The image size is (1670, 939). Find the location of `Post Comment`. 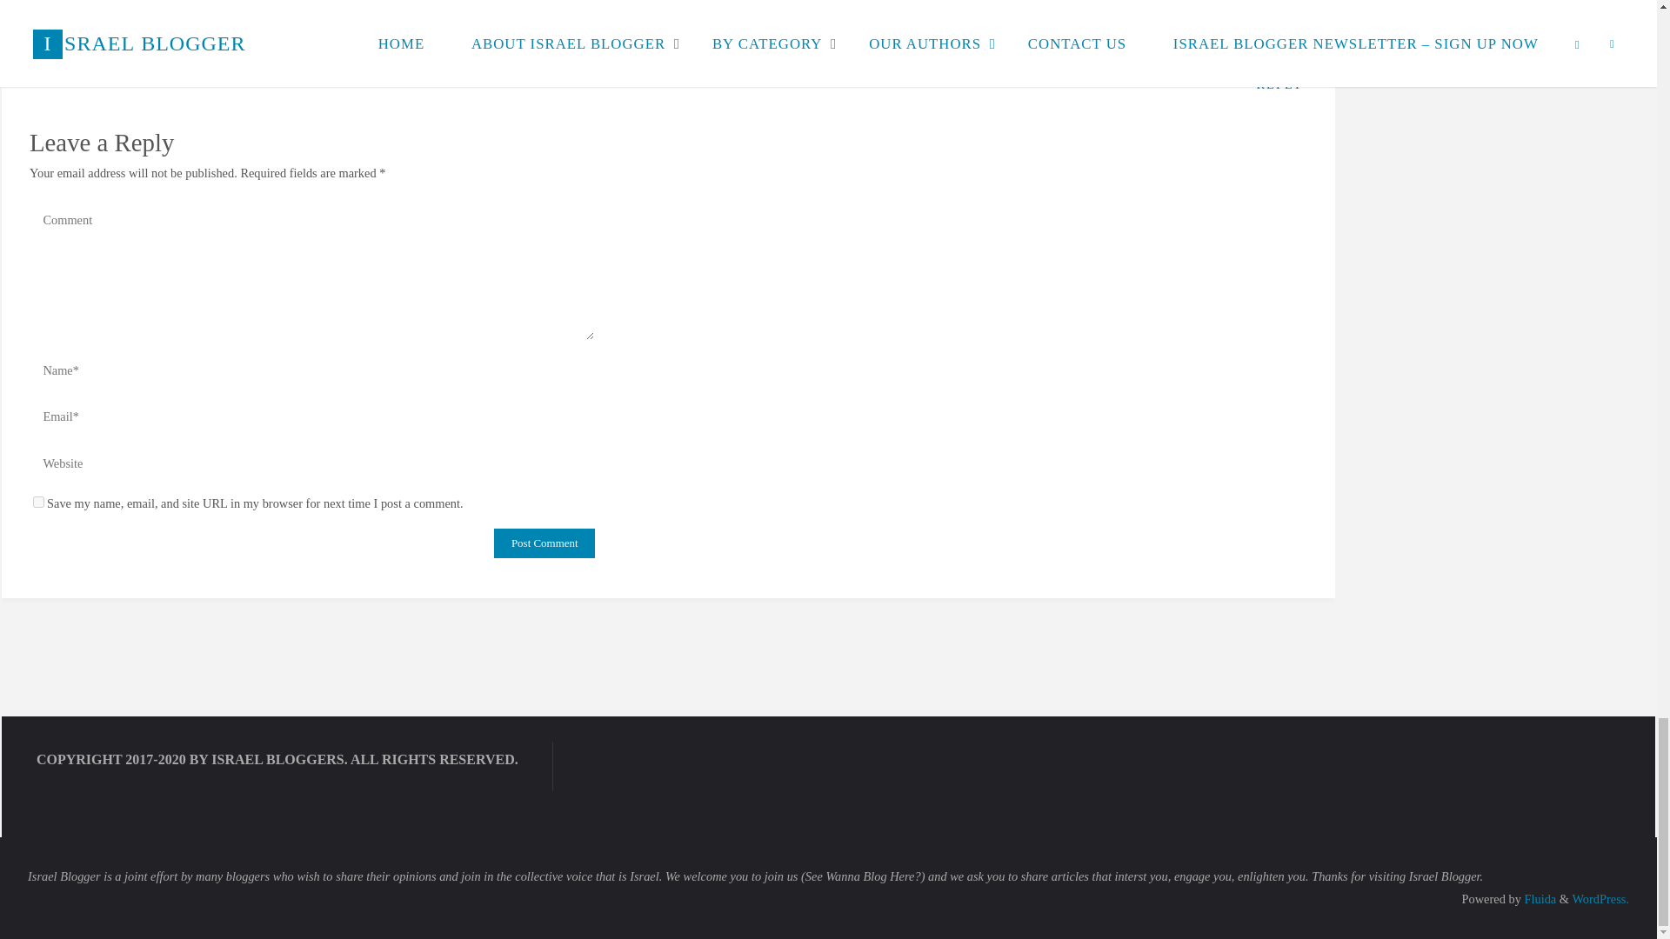

Post Comment is located at coordinates (544, 543).